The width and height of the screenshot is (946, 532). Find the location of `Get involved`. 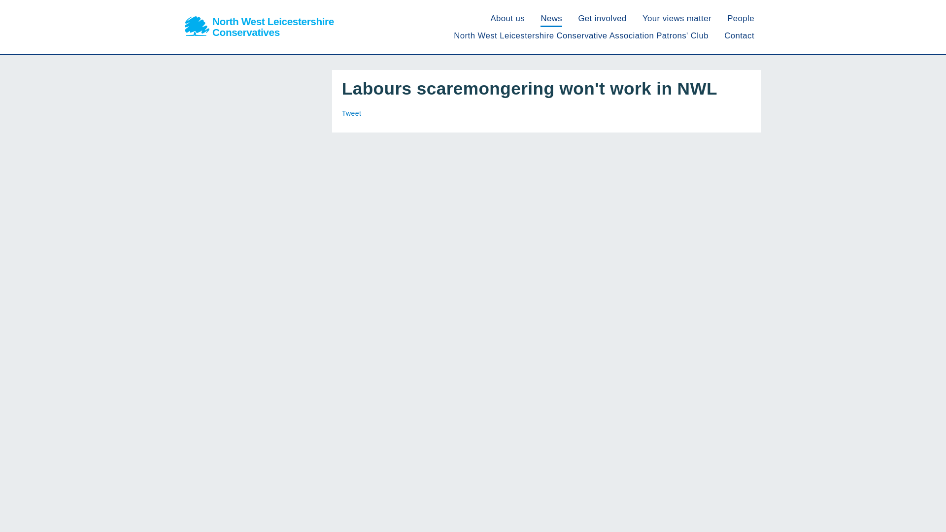

Get involved is located at coordinates (741, 19).